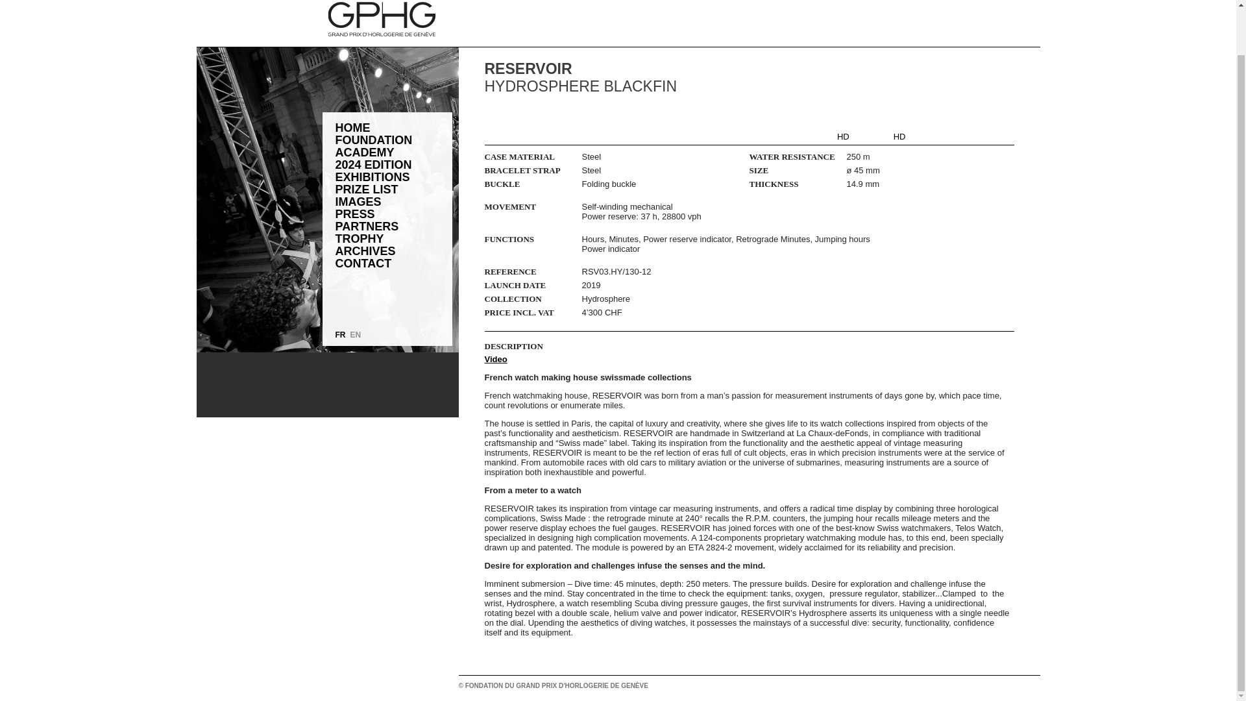 The image size is (1246, 701). What do you see at coordinates (356, 334) in the screenshot?
I see `EN` at bounding box center [356, 334].